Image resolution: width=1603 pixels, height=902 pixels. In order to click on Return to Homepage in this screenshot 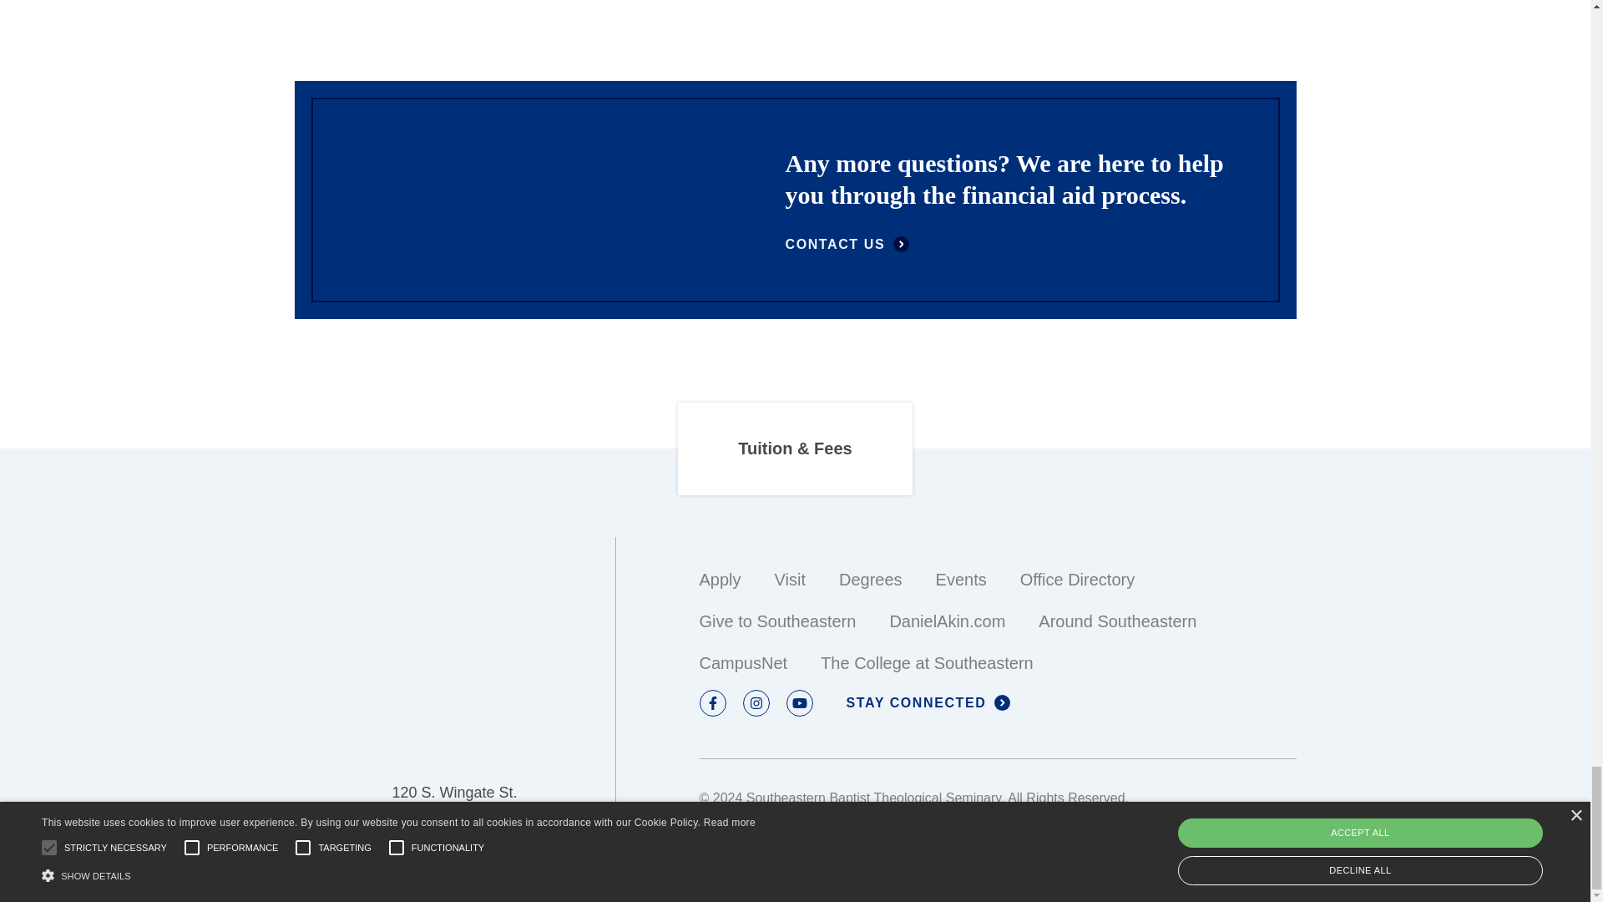, I will do `click(453, 745)`.